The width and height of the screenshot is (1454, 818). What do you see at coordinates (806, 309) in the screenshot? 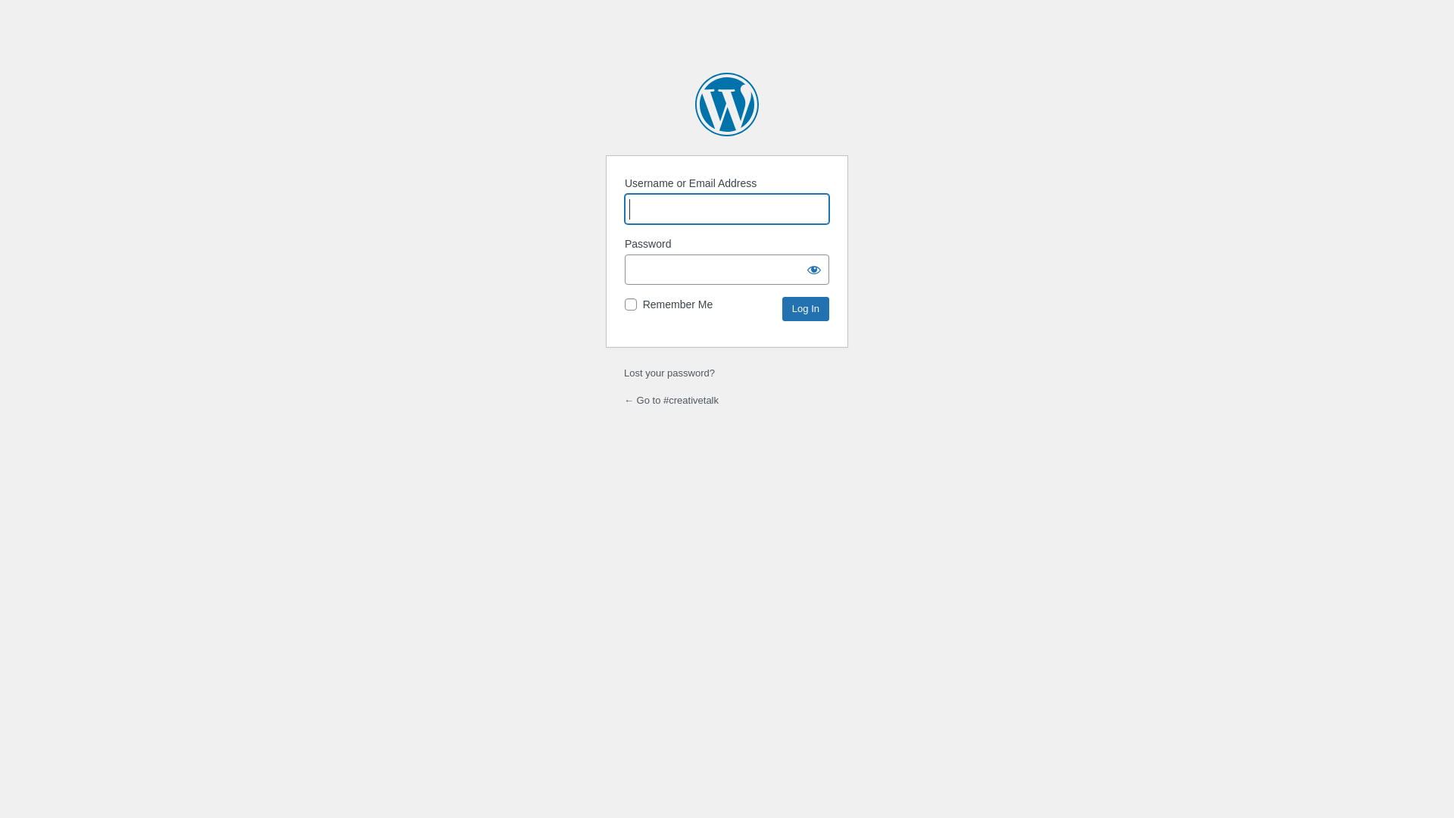
I see `Log In` at bounding box center [806, 309].